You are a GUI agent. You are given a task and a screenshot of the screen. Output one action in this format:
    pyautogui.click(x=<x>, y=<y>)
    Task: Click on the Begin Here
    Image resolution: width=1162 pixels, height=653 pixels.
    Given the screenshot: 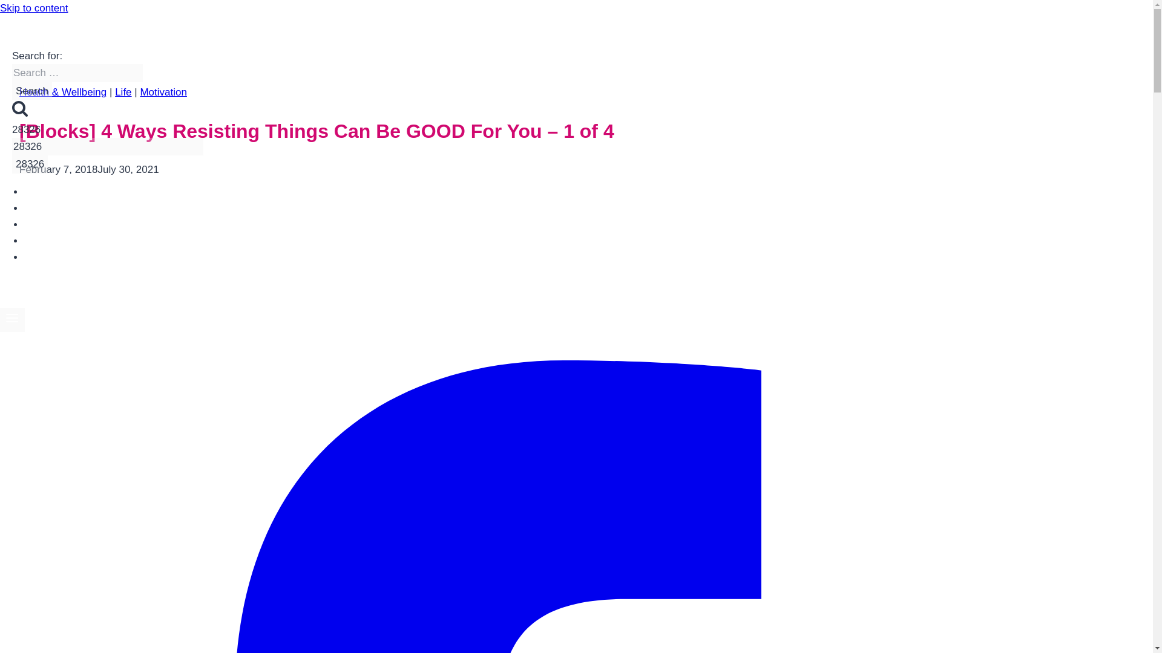 What is the action you would take?
    pyautogui.click(x=56, y=208)
    